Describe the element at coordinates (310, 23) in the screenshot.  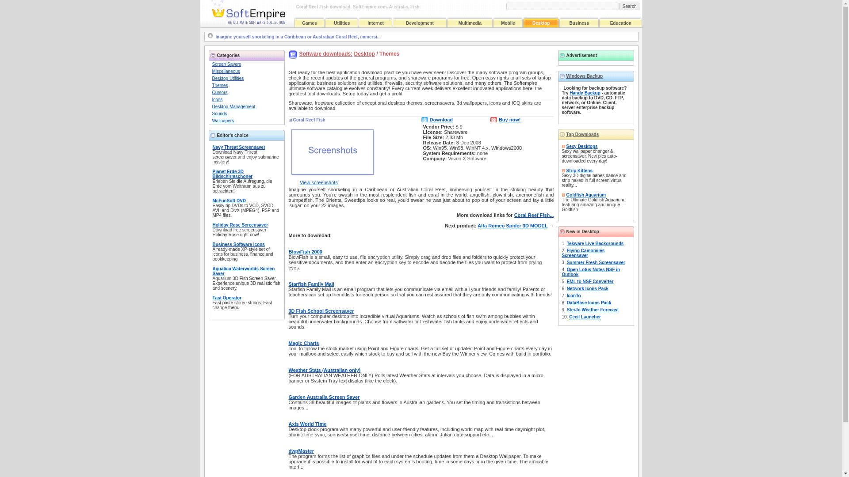
I see `Games` at that location.